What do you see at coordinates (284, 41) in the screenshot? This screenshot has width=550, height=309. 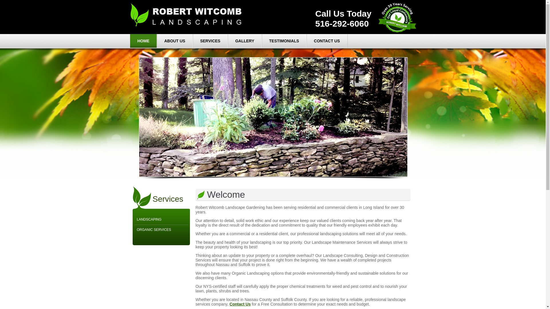 I see `TESTIMONIALS` at bounding box center [284, 41].